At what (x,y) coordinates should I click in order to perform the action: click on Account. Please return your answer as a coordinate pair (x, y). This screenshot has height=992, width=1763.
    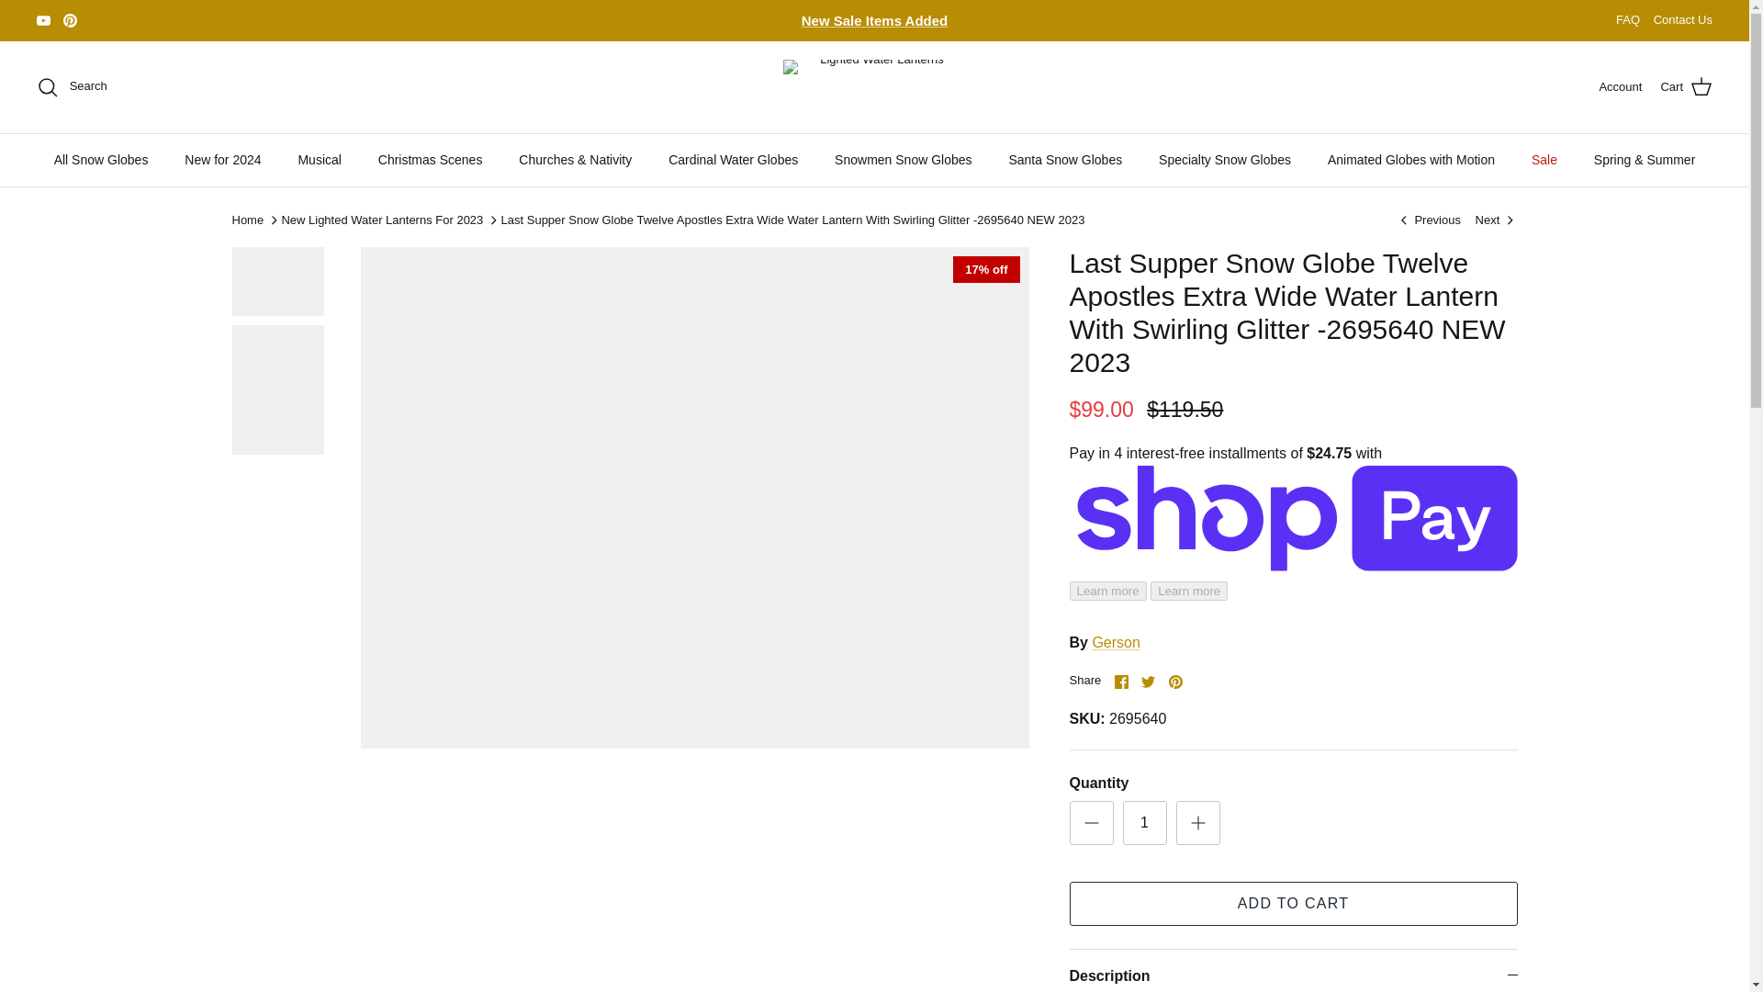
    Looking at the image, I should click on (1620, 87).